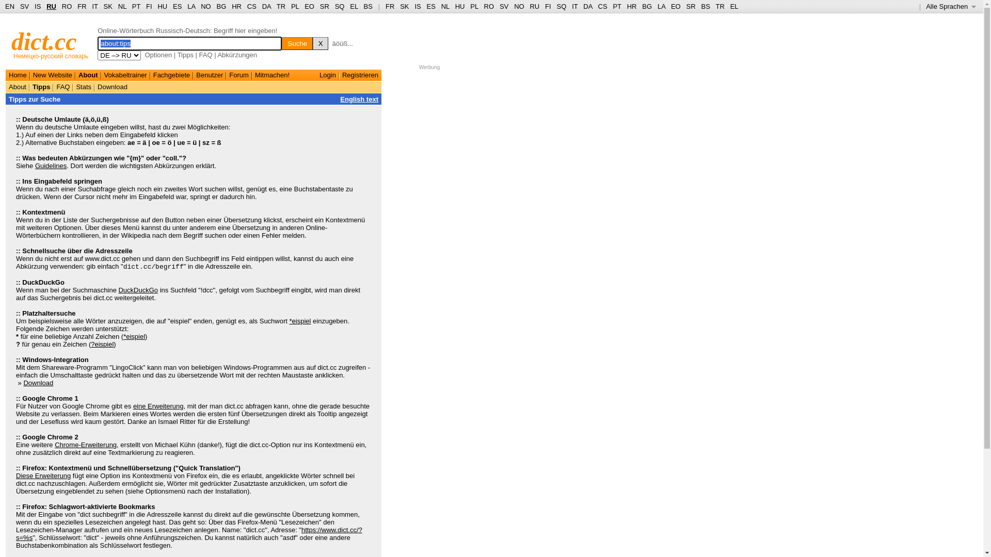 The height and width of the screenshot is (557, 991). Describe the element at coordinates (67, 6) in the screenshot. I see `RO` at that location.